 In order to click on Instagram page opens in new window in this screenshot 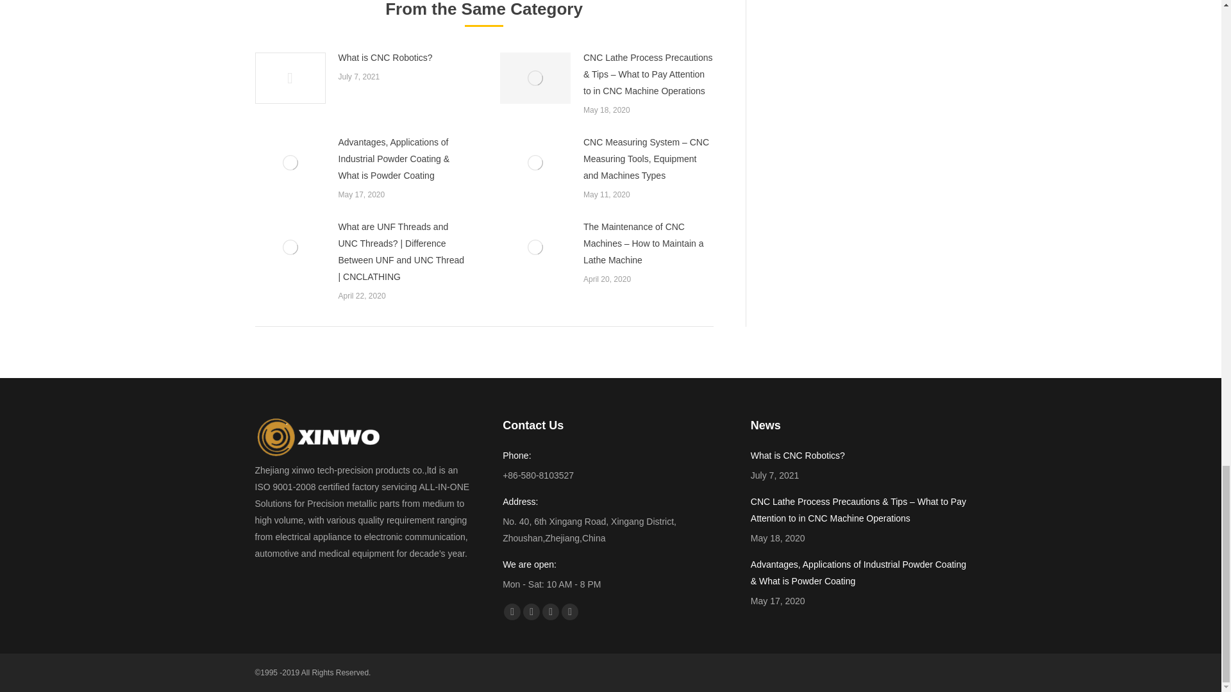, I will do `click(569, 611)`.